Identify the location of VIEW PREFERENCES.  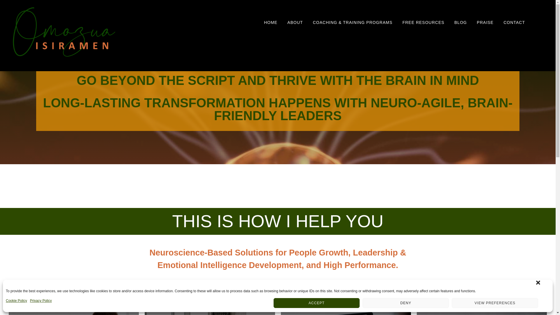
(495, 303).